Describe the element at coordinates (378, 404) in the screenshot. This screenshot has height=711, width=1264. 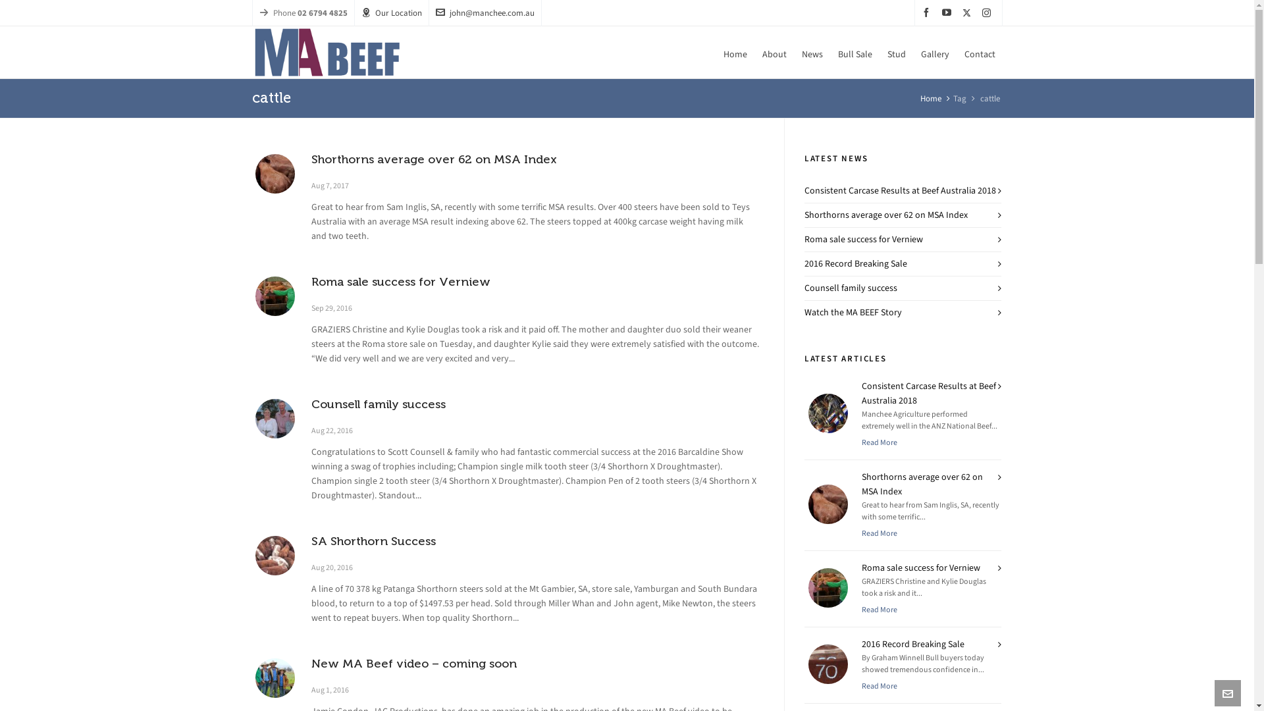
I see `Counsell family success` at that location.